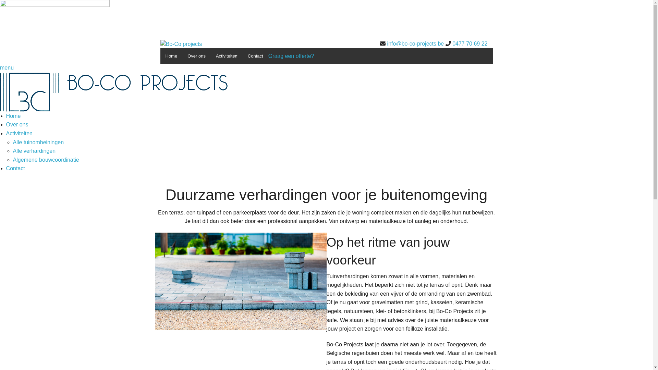  What do you see at coordinates (197, 56) in the screenshot?
I see `Over ons` at bounding box center [197, 56].